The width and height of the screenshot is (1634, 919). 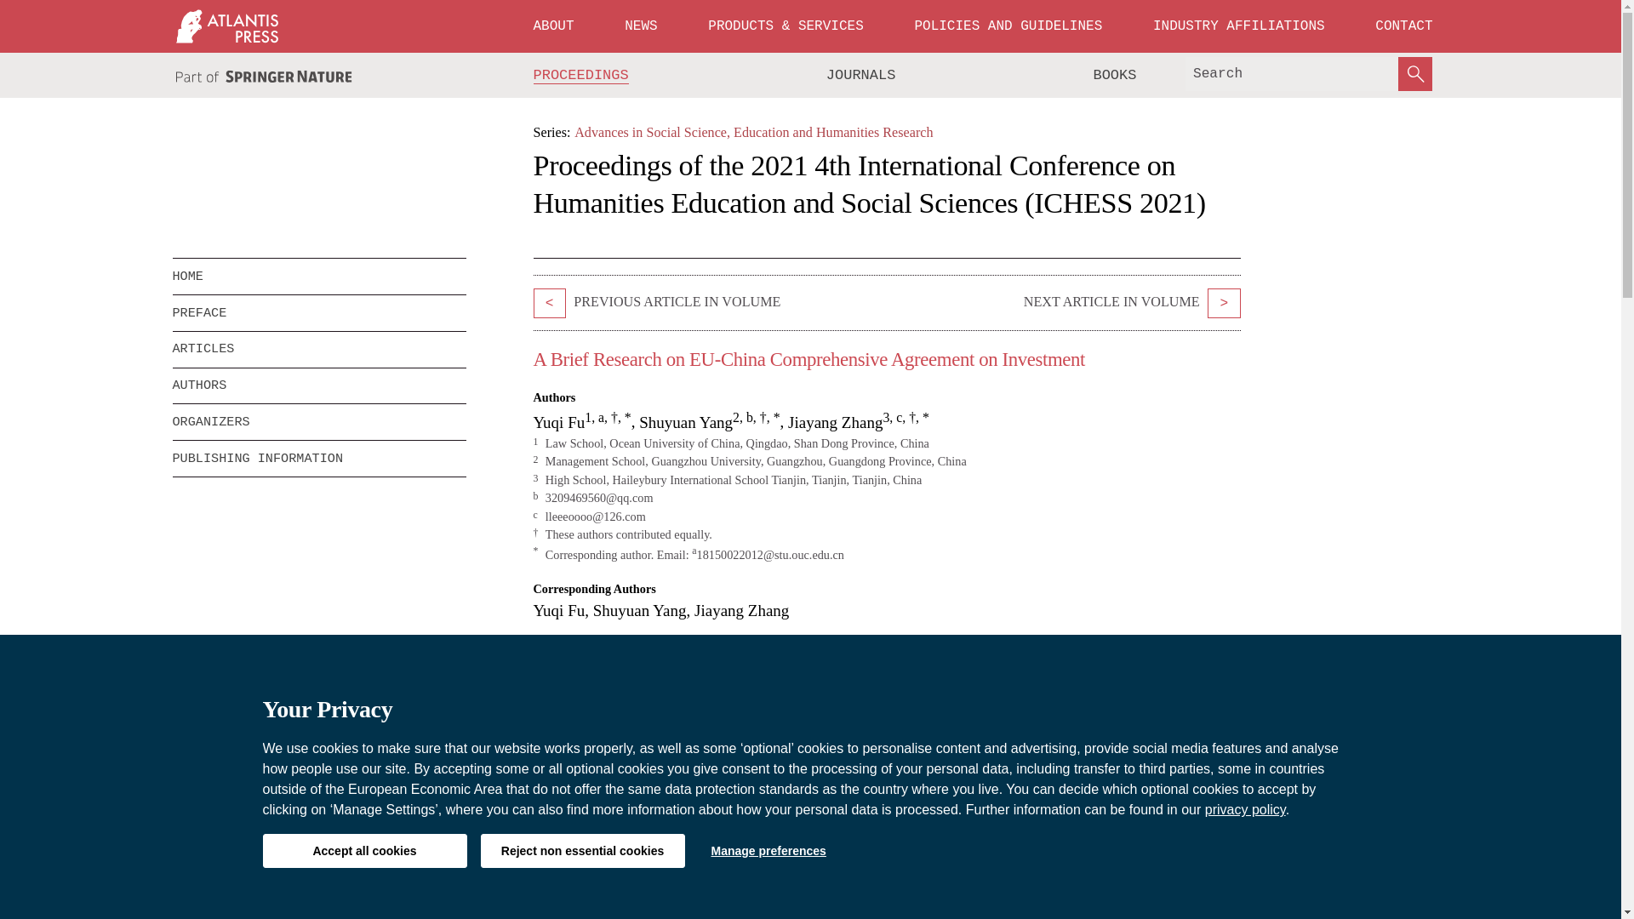 What do you see at coordinates (861, 75) in the screenshot?
I see `JOURNALS` at bounding box center [861, 75].